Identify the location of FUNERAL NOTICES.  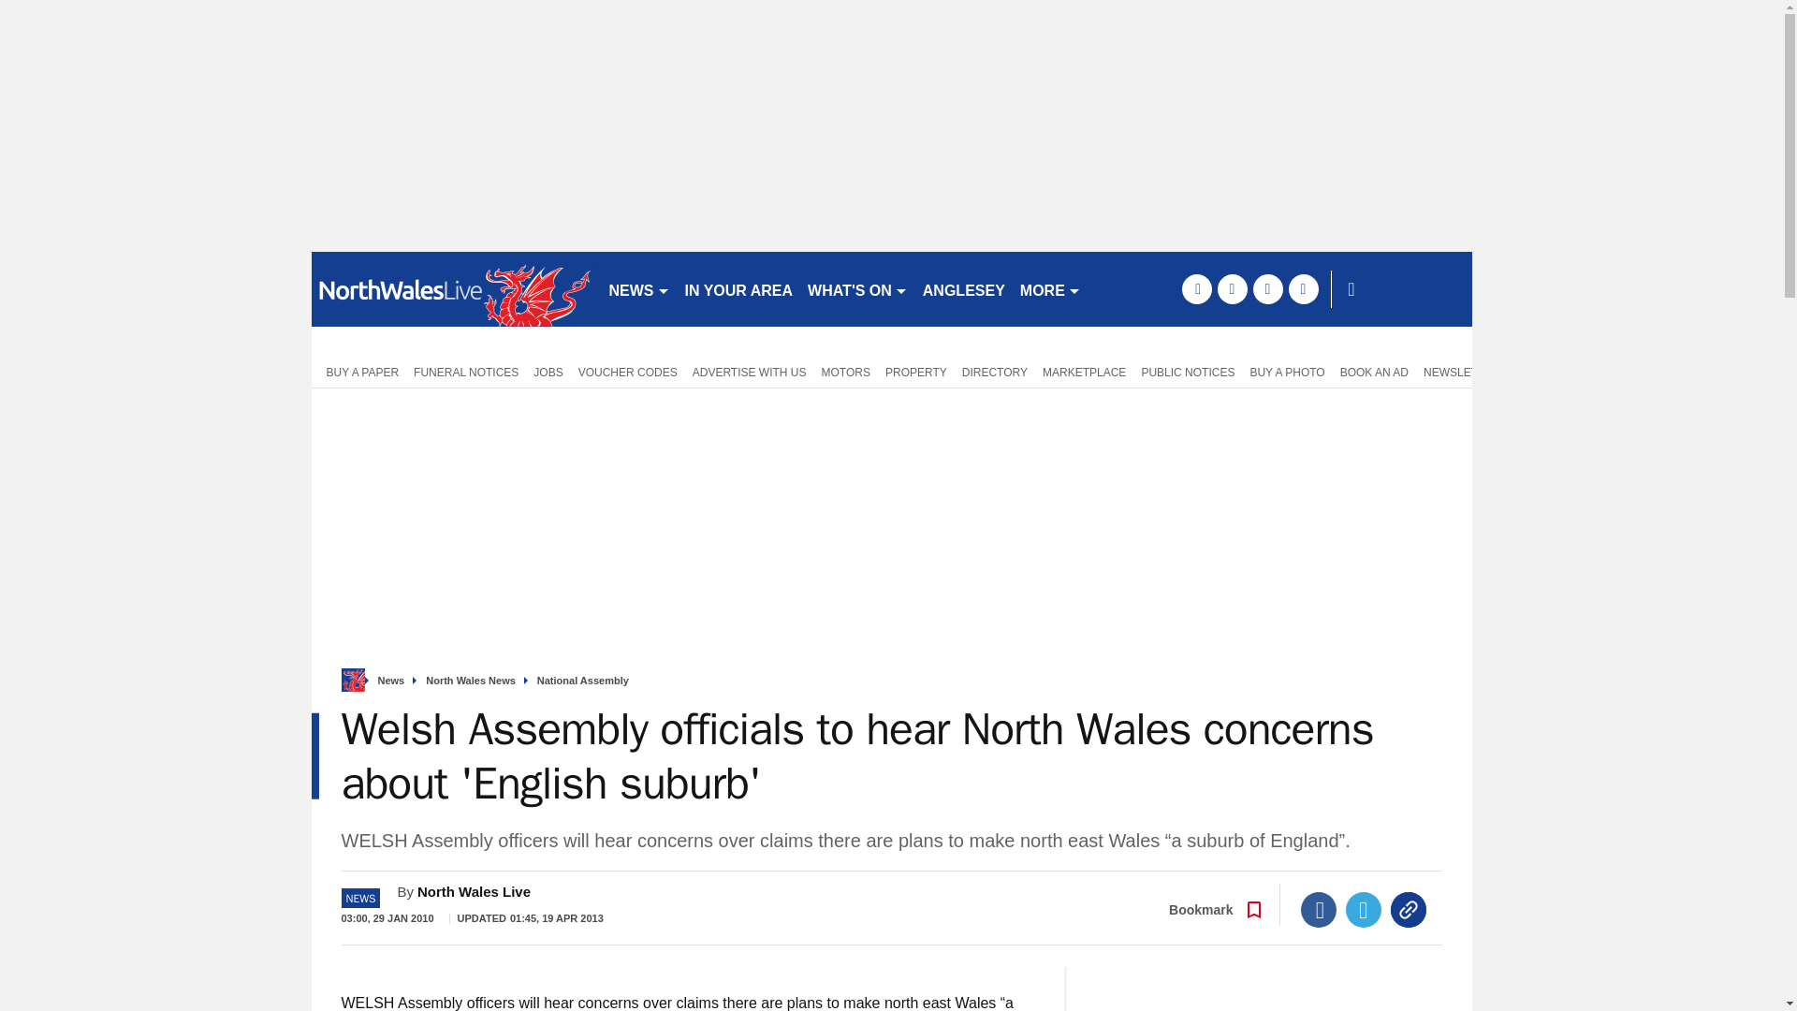
(466, 371).